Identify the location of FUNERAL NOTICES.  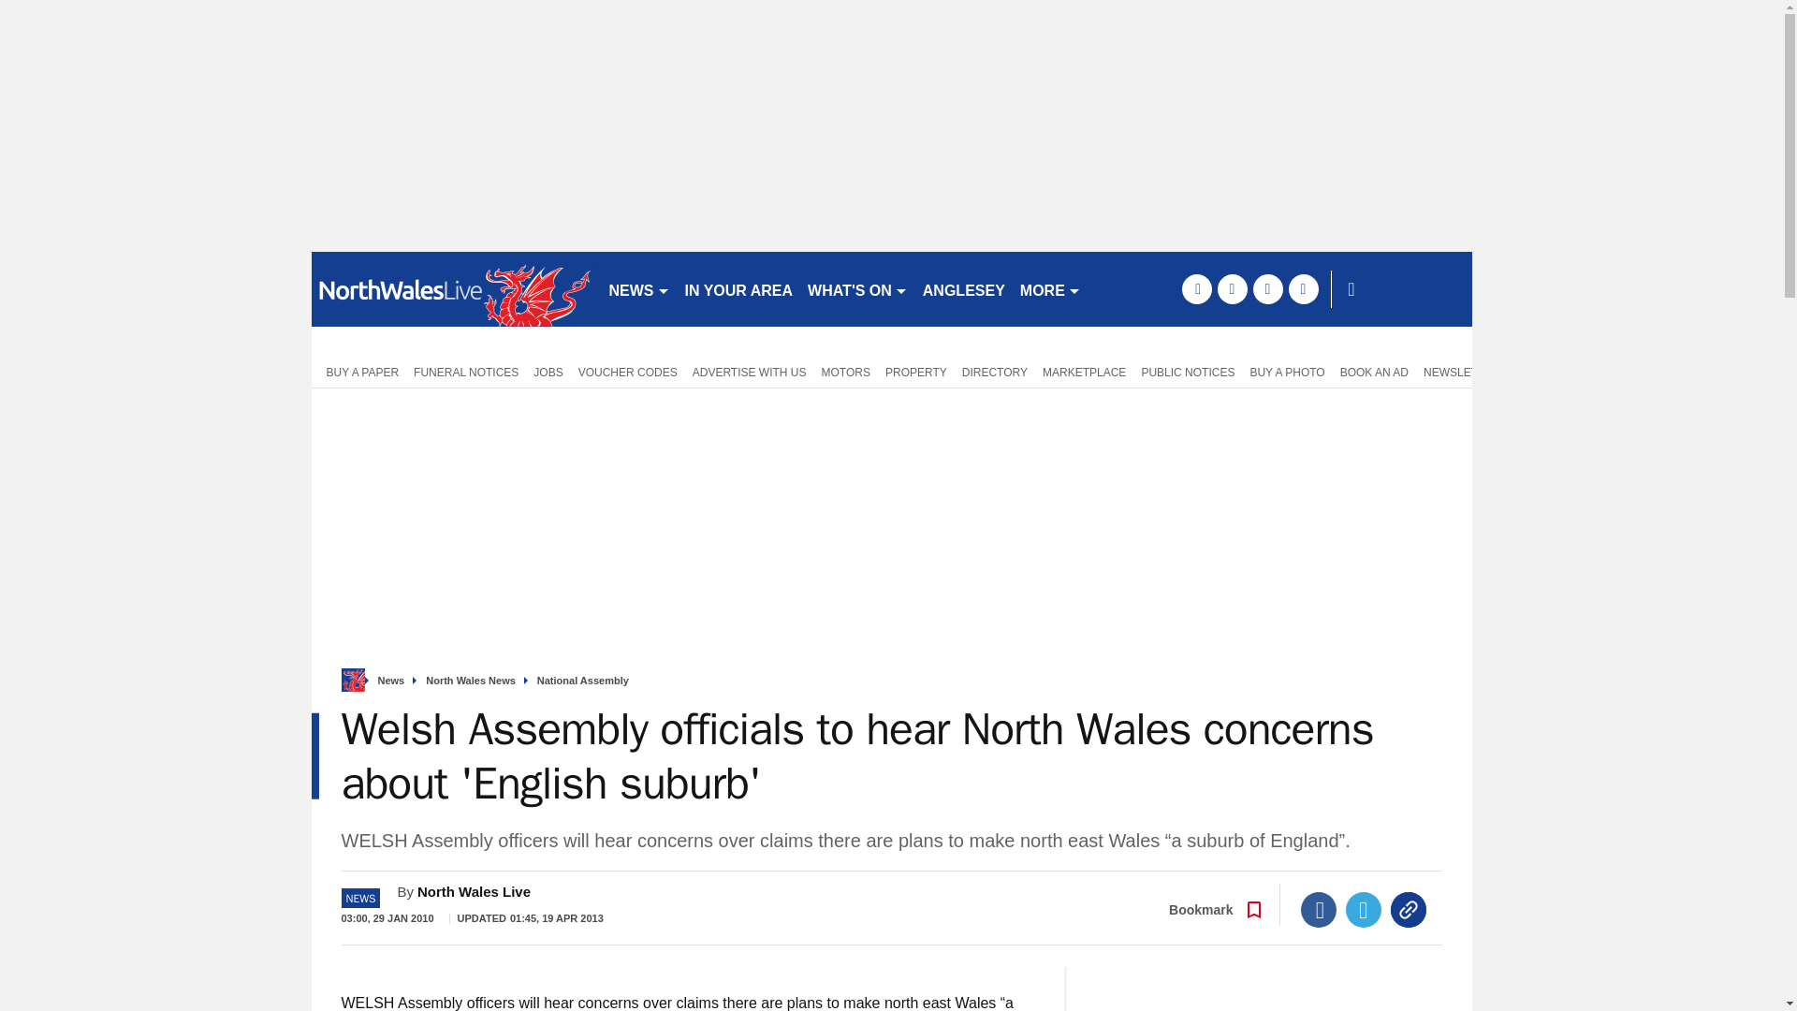
(466, 371).